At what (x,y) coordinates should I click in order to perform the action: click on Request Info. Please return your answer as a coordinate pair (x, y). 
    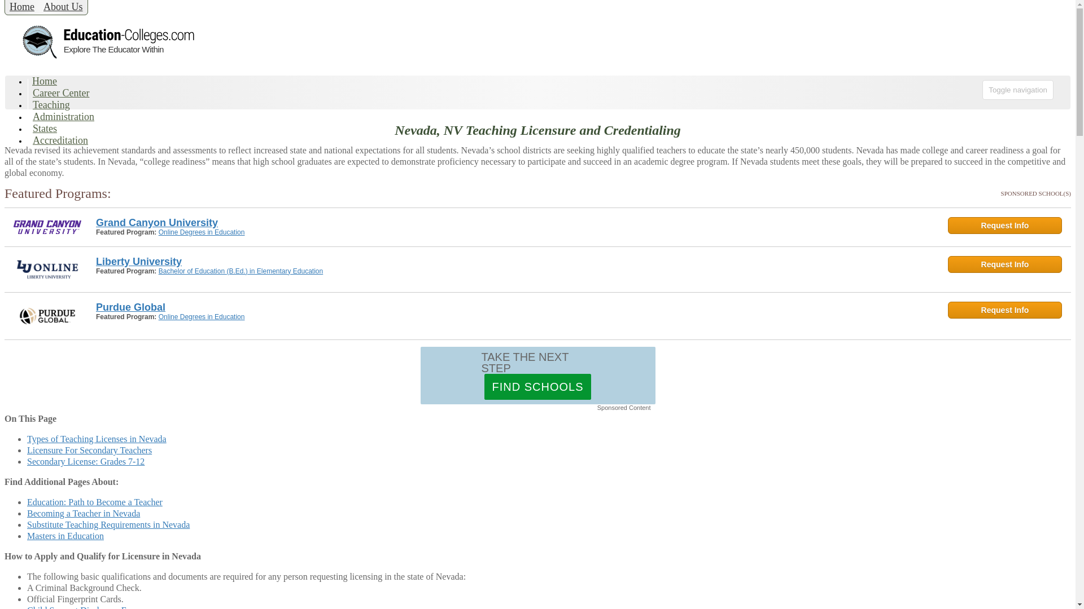
    Looking at the image, I should click on (1005, 264).